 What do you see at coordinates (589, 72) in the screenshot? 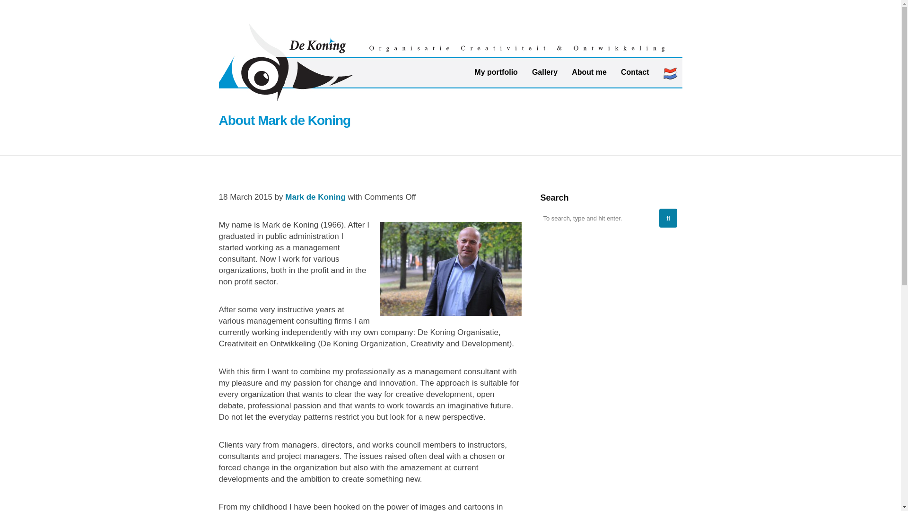
I see `About me` at bounding box center [589, 72].